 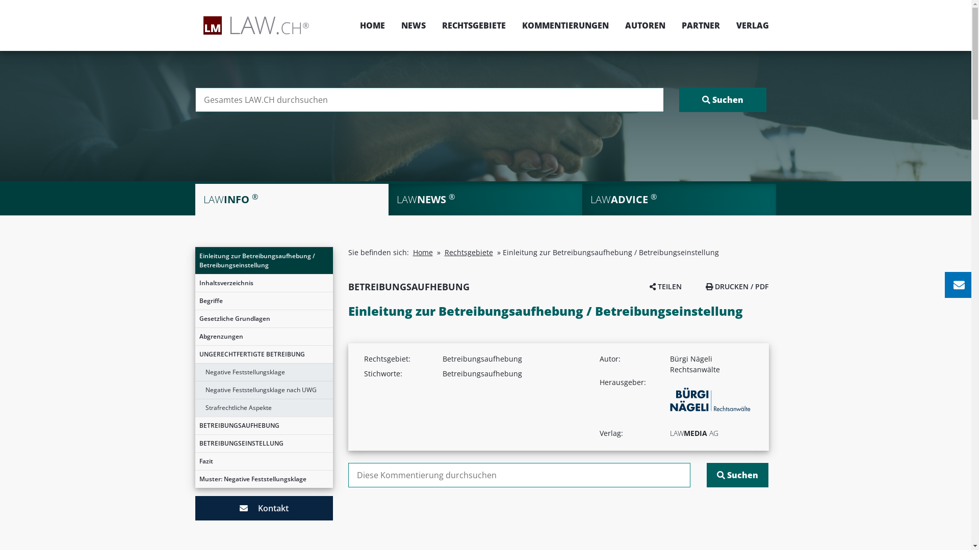 What do you see at coordinates (423, 253) in the screenshot?
I see `Home` at bounding box center [423, 253].